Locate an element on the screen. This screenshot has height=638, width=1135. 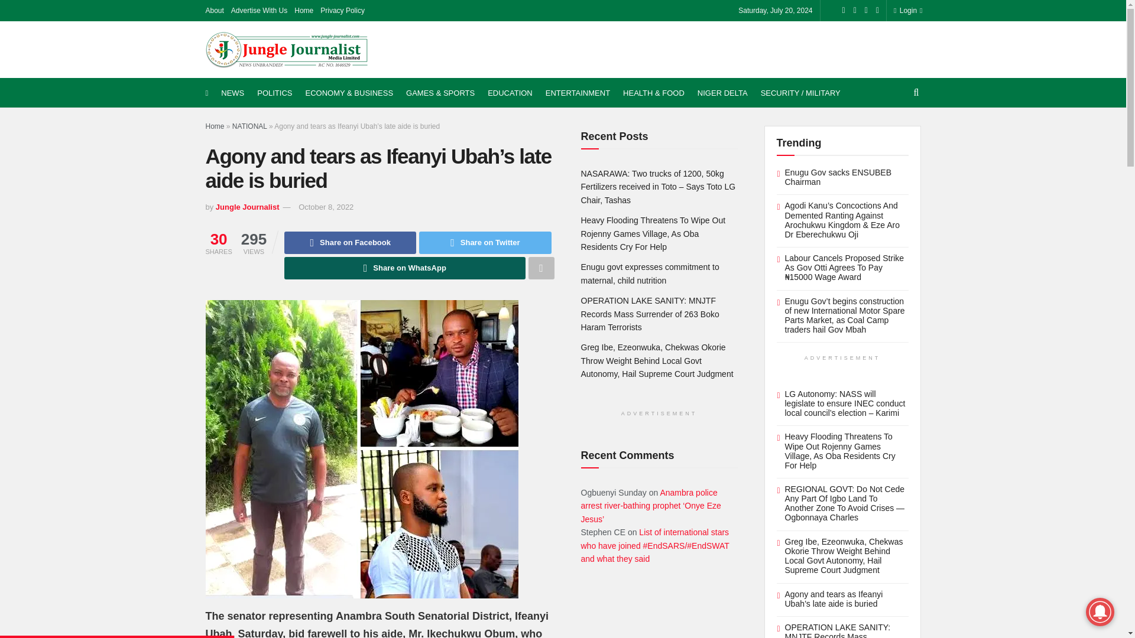
ENTERTAINMENT is located at coordinates (578, 93).